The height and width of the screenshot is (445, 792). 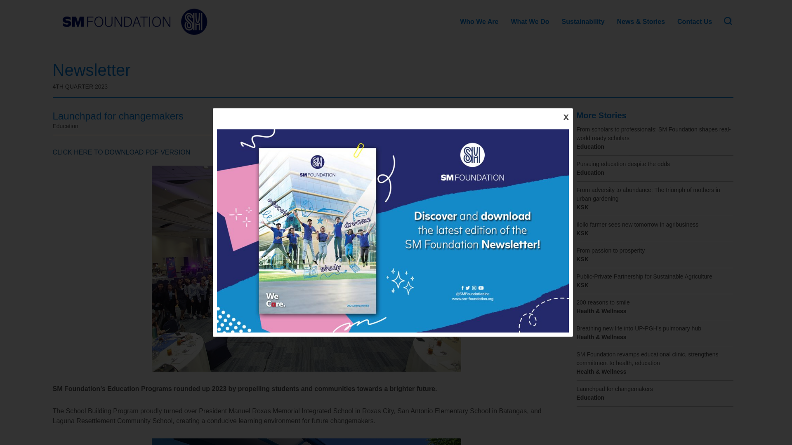 What do you see at coordinates (655, 251) in the screenshot?
I see `From passion to prosperity` at bounding box center [655, 251].